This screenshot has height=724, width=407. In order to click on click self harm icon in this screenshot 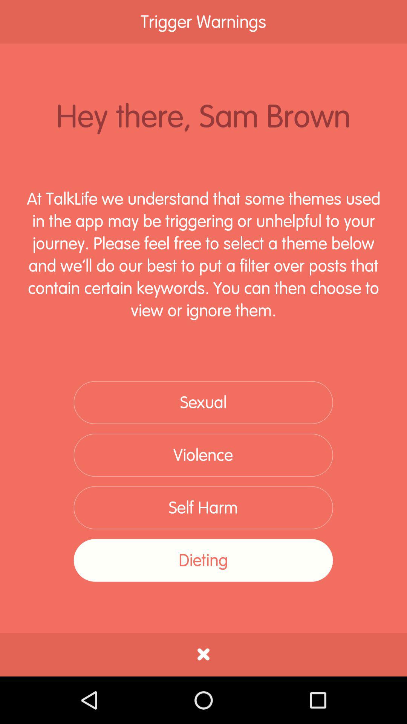, I will do `click(203, 508)`.